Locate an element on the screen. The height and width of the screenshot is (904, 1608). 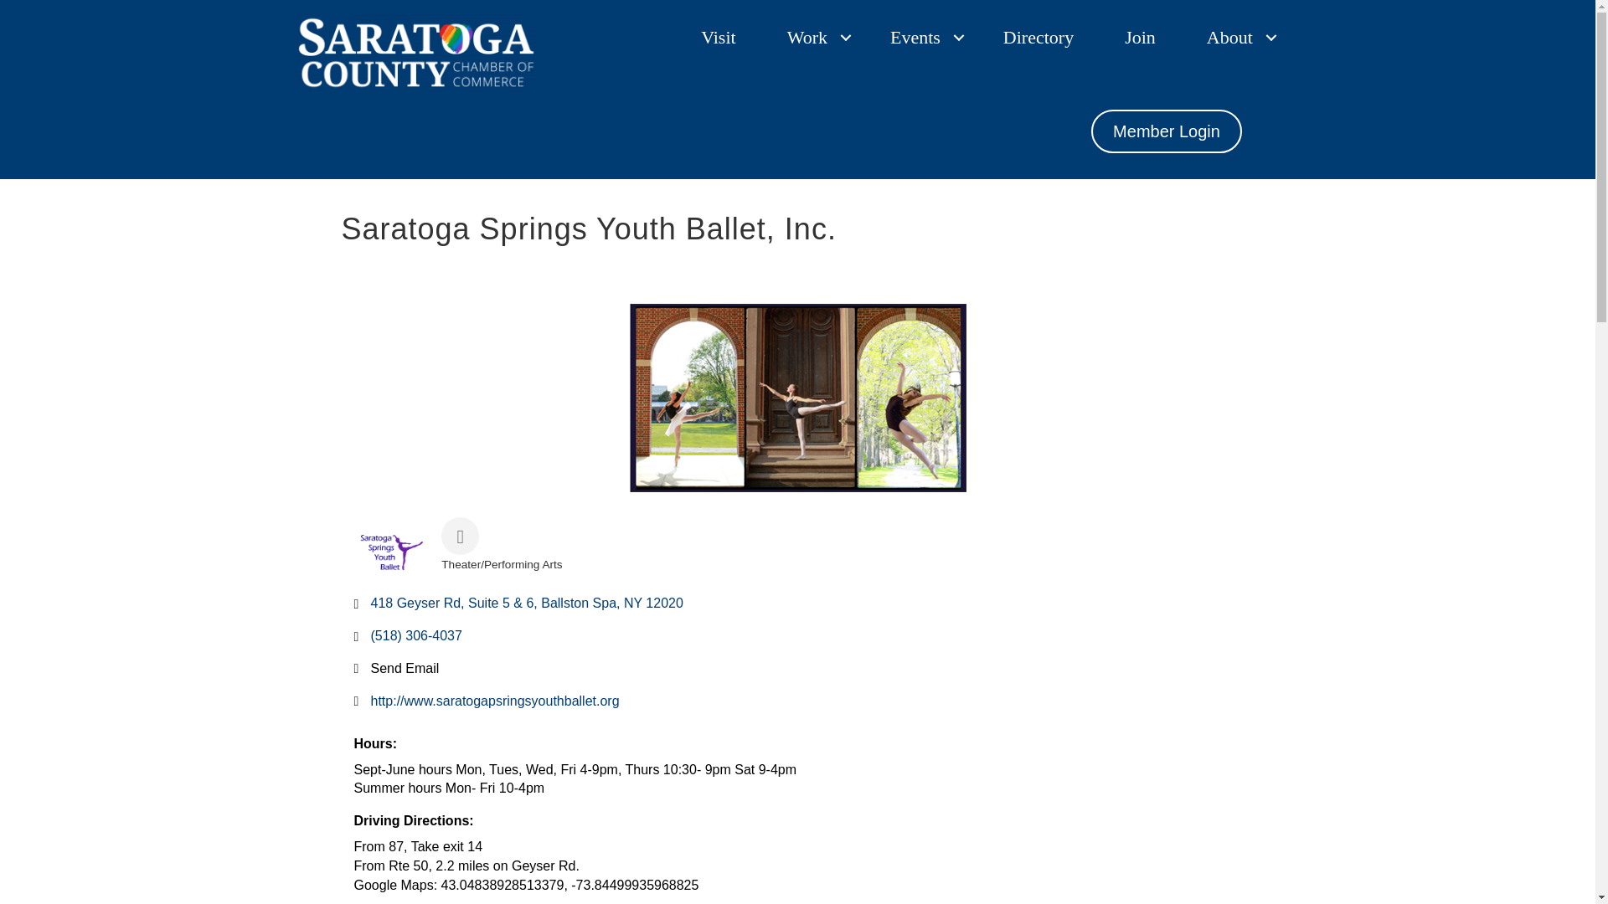
Join is located at coordinates (1140, 37).